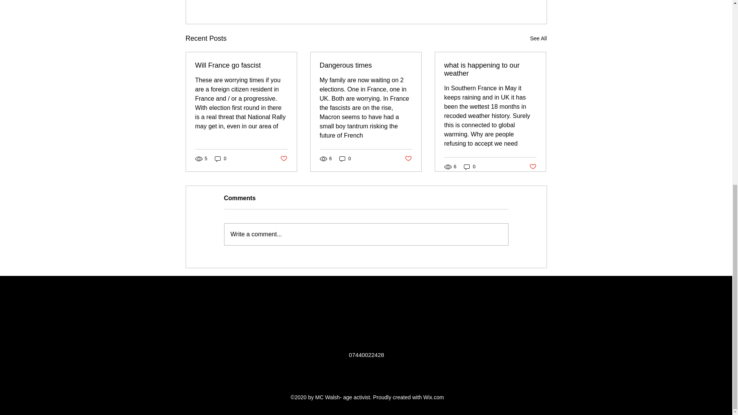 The image size is (738, 415). What do you see at coordinates (241, 65) in the screenshot?
I see `Will France go fascist` at bounding box center [241, 65].